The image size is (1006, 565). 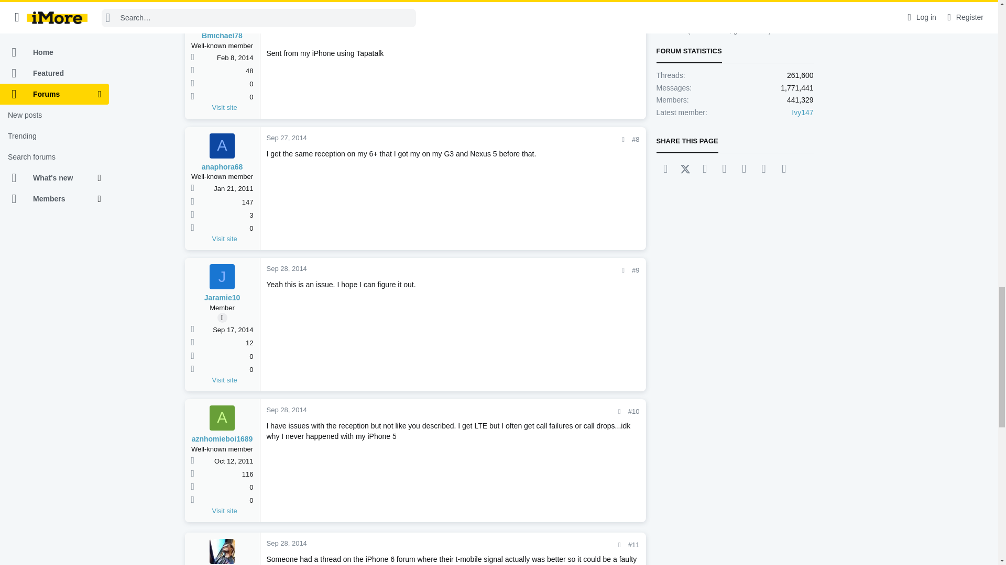 What do you see at coordinates (286, 138) in the screenshot?
I see `Sep 27, 2014 at 11:17 PM` at bounding box center [286, 138].